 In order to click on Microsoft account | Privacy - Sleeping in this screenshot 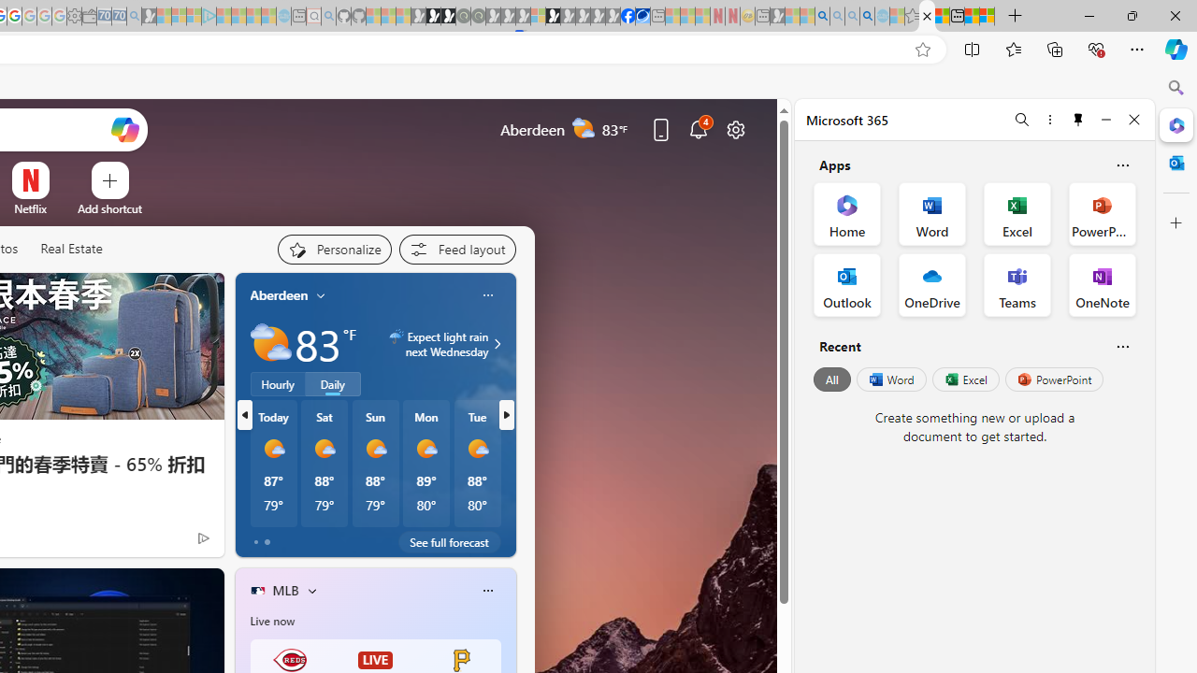, I will do `click(194, 17)`.